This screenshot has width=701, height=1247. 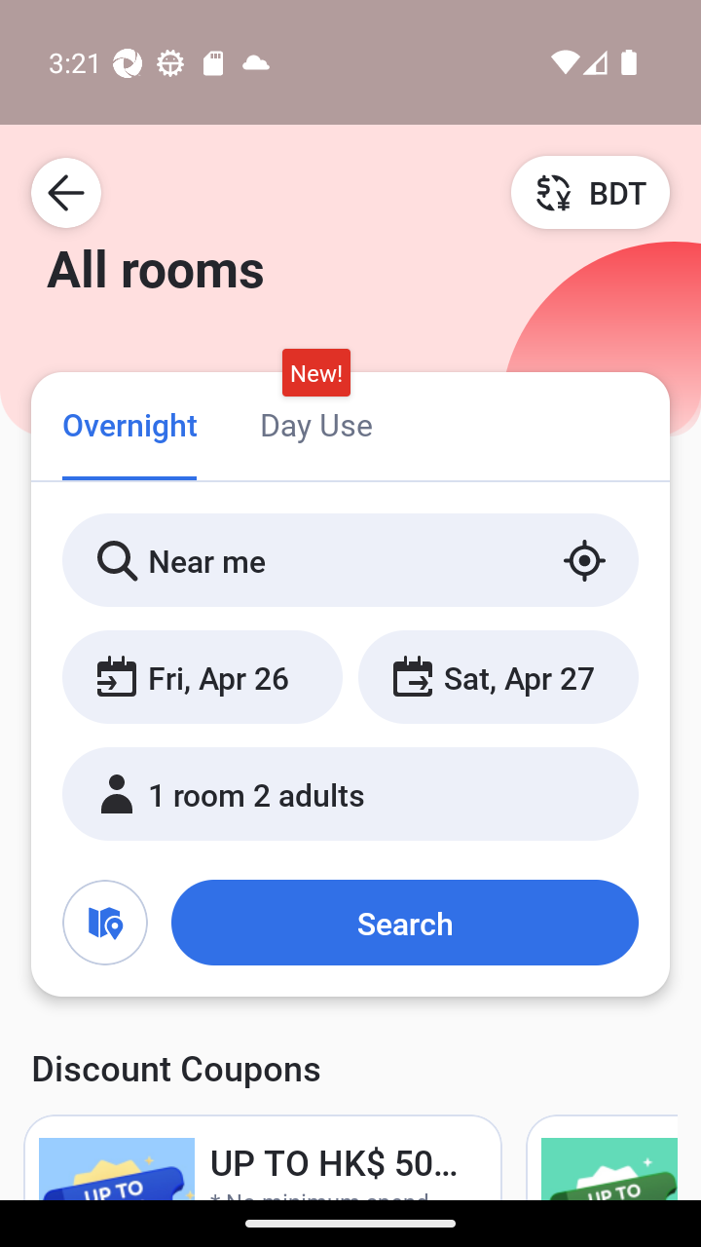 What do you see at coordinates (498, 676) in the screenshot?
I see `Sat, Apr 27` at bounding box center [498, 676].